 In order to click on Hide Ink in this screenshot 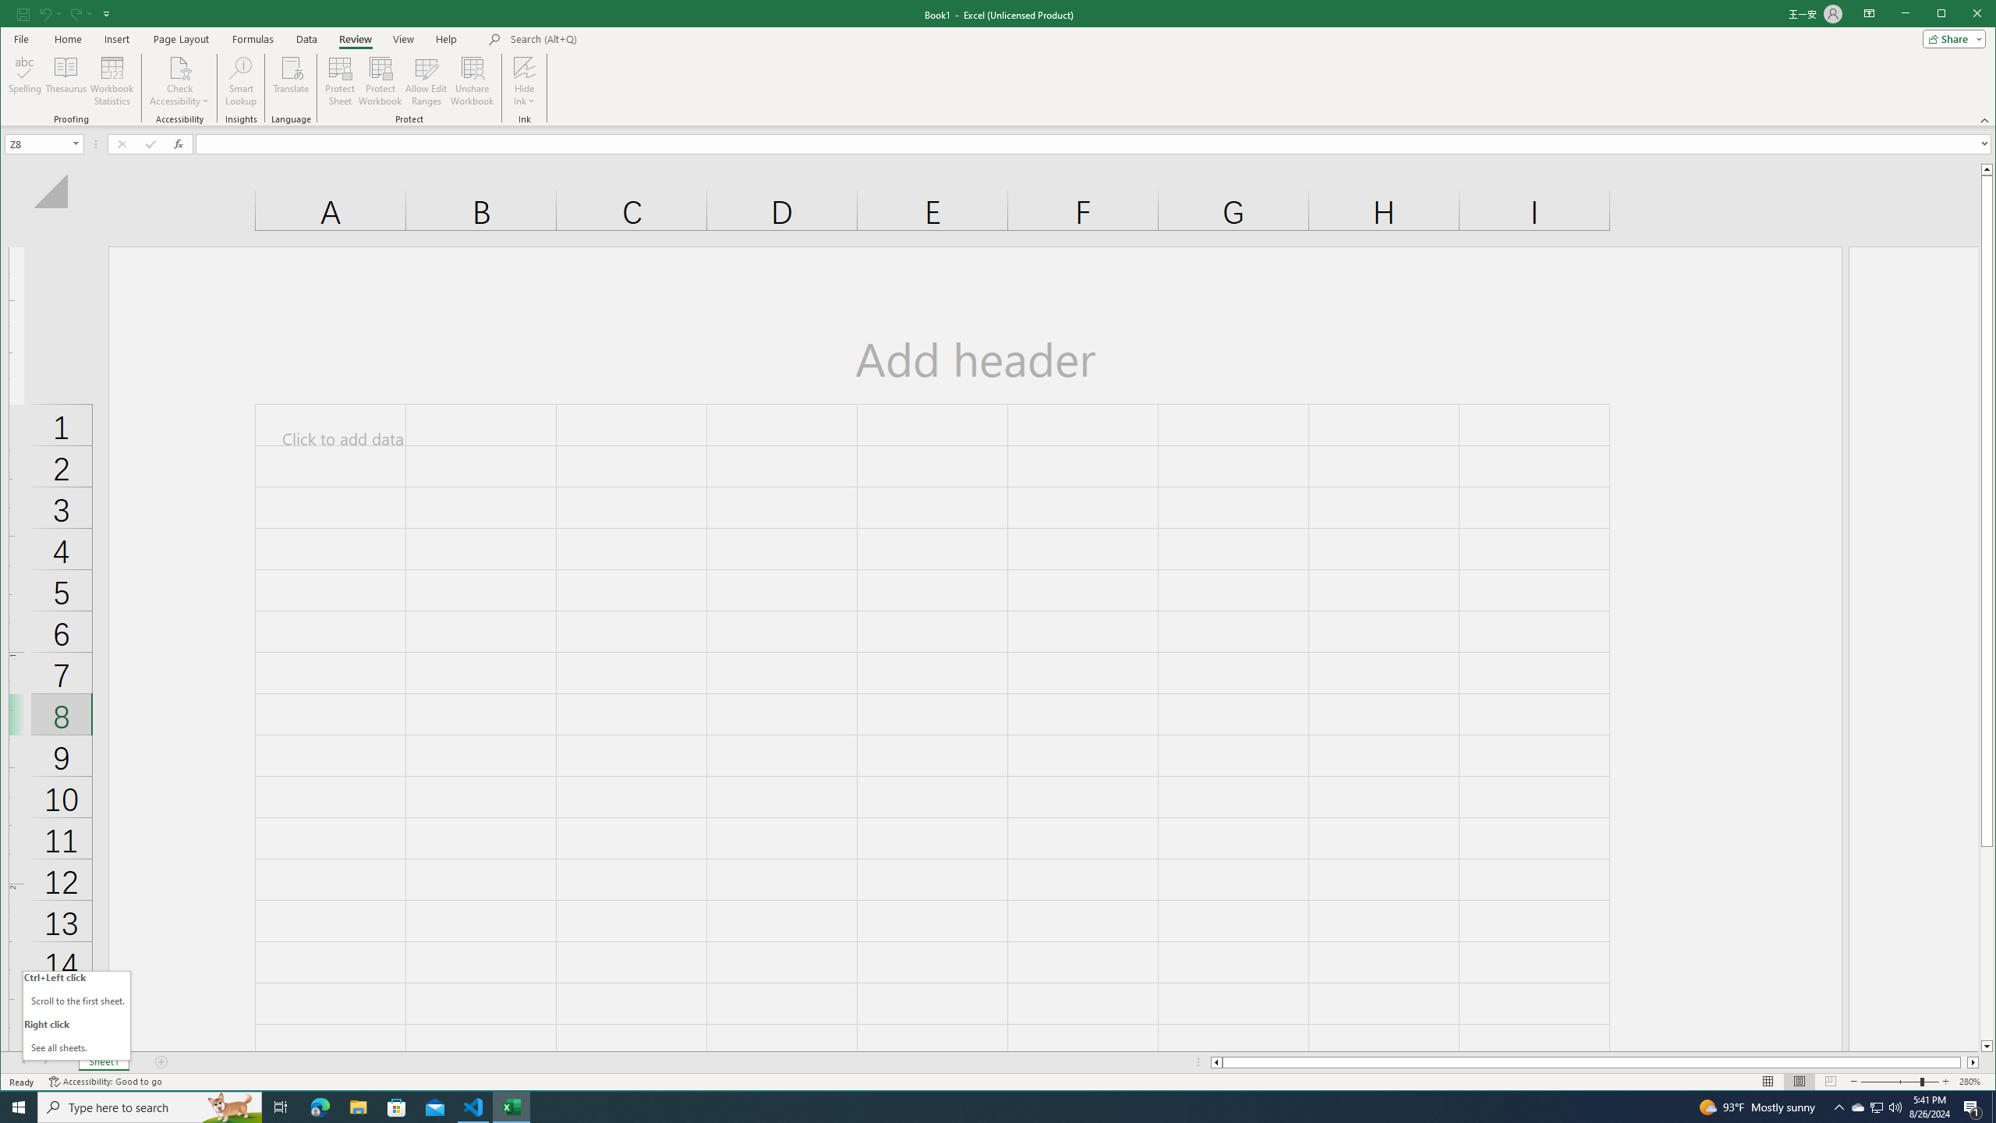, I will do `click(524, 67)`.